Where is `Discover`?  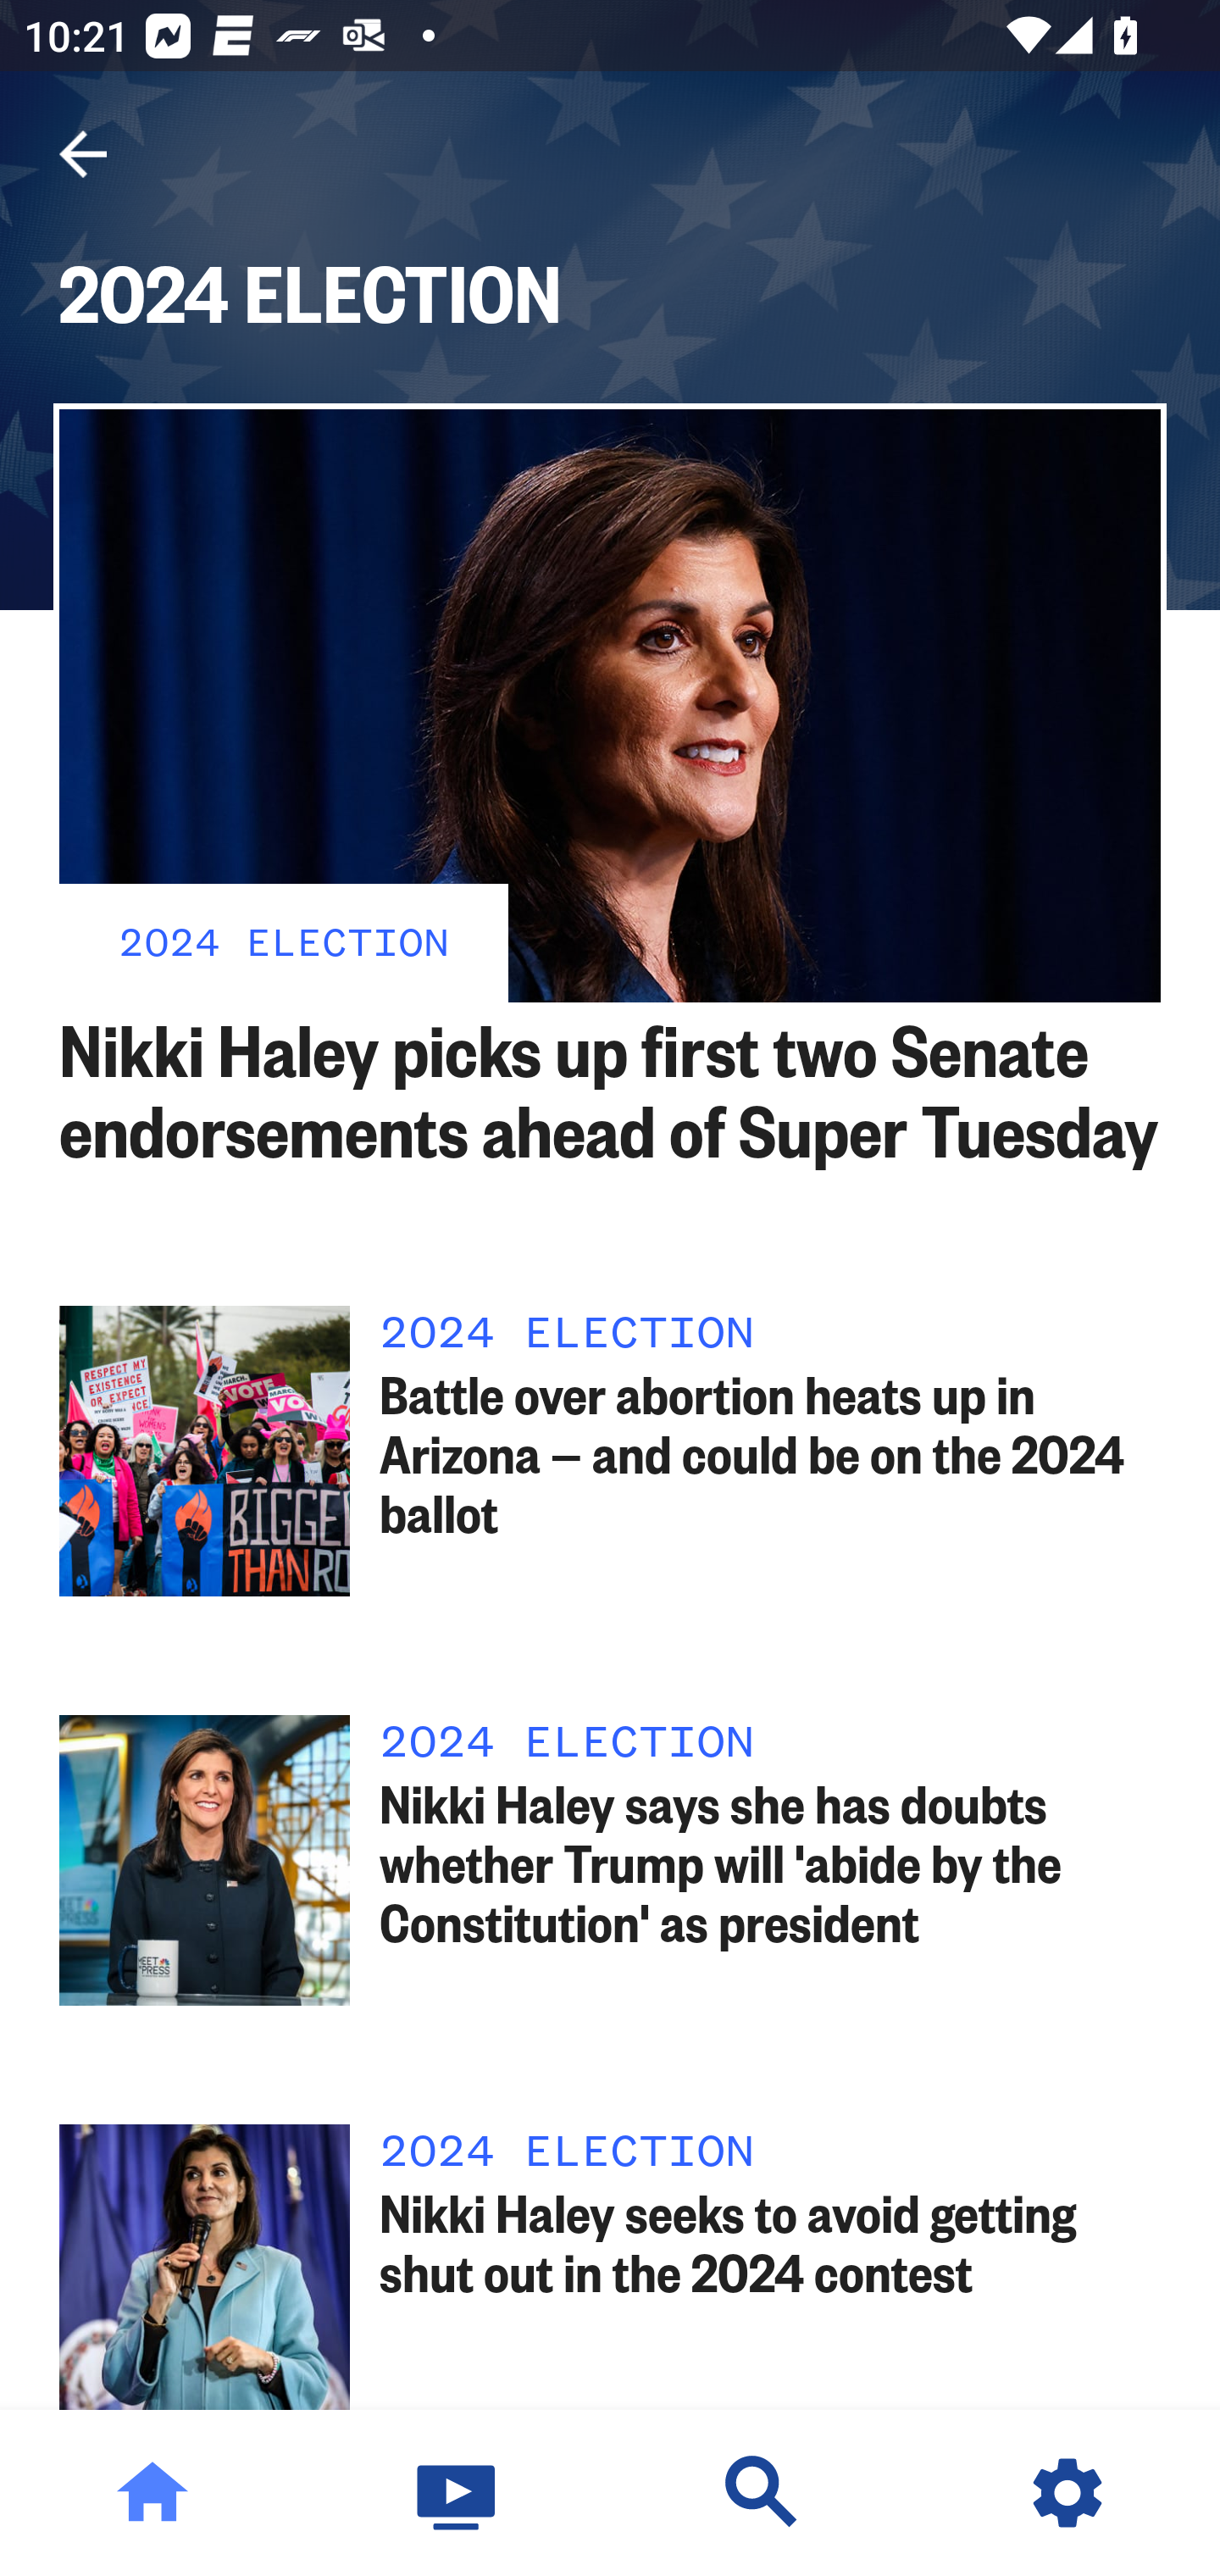 Discover is located at coordinates (762, 2493).